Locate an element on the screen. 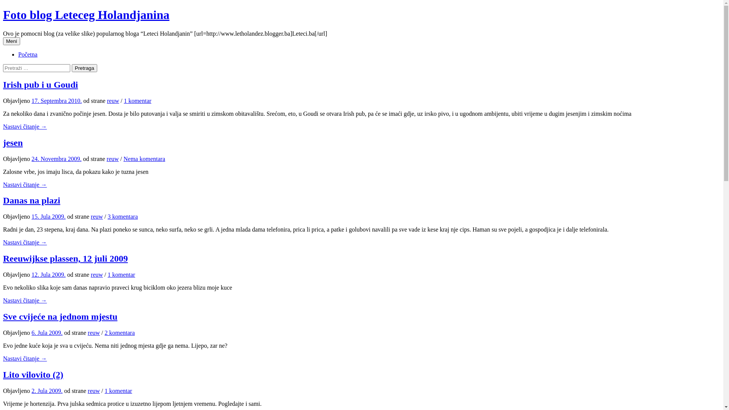  reuw is located at coordinates (113, 159).